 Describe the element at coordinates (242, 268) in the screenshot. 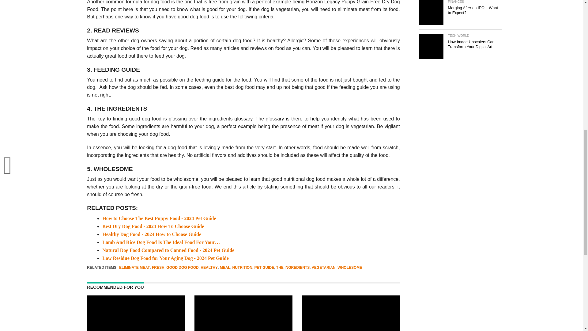

I see `NUTRITION` at that location.